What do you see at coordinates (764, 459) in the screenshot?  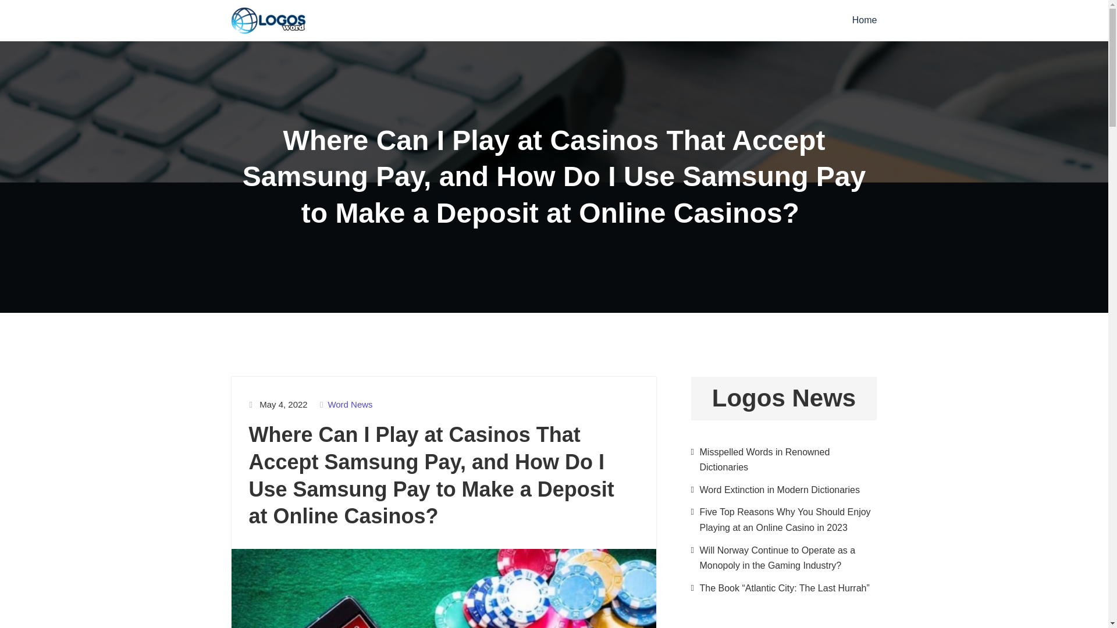 I see `Misspelled Words in Renowned Dictionaries` at bounding box center [764, 459].